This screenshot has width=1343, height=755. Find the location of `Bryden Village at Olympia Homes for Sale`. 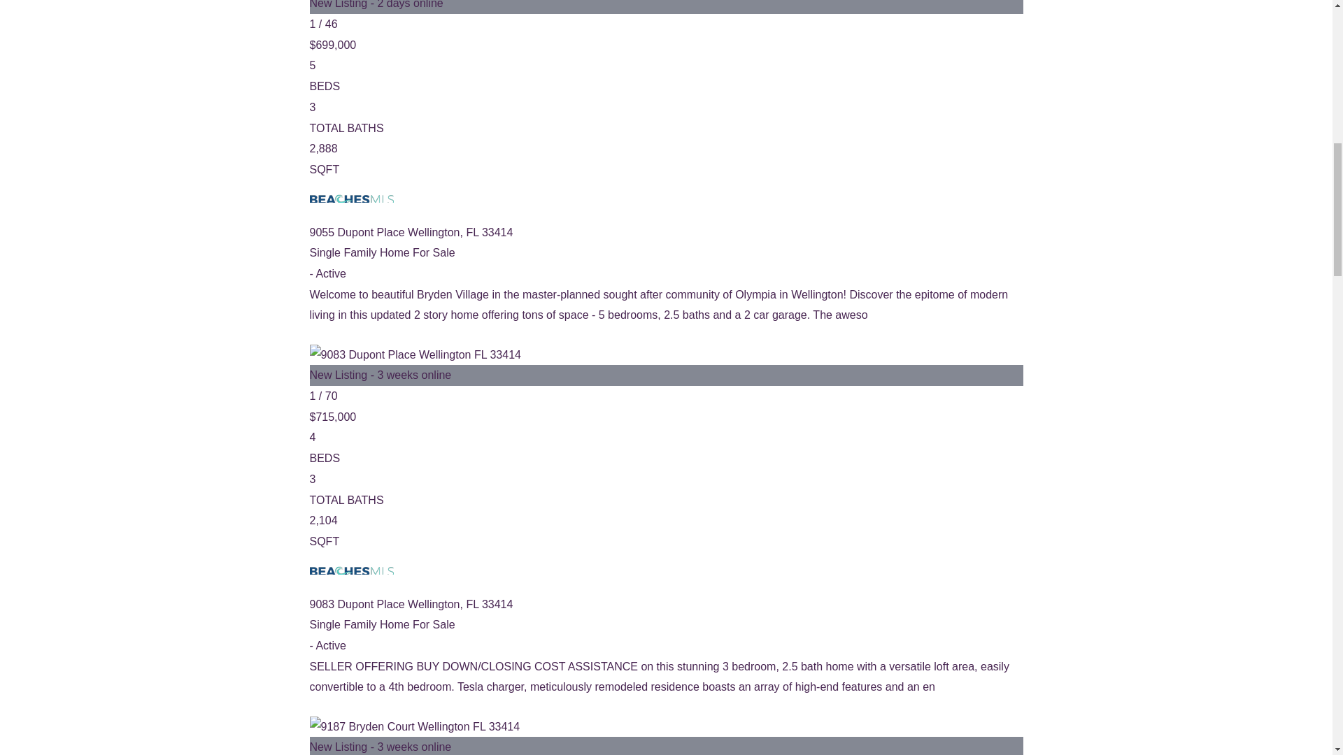

Bryden Village at Olympia Homes for Sale is located at coordinates (351, 201).